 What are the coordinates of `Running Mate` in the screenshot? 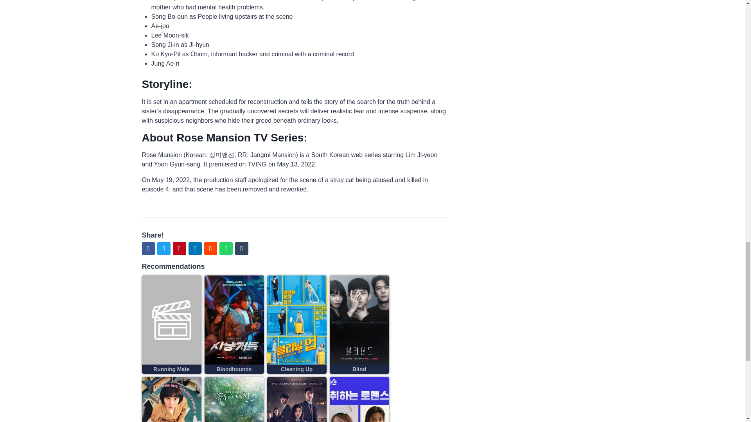 It's located at (171, 369).